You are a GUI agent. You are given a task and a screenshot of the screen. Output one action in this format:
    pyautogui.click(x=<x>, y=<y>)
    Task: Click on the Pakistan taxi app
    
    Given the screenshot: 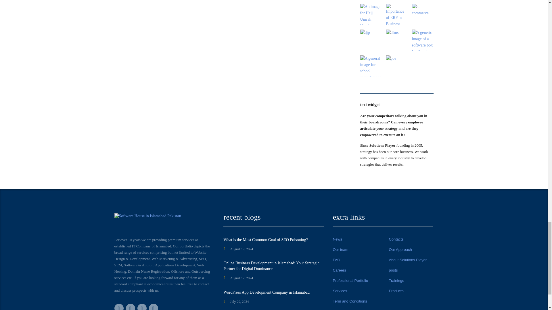 What is the action you would take?
    pyautogui.click(x=423, y=40)
    